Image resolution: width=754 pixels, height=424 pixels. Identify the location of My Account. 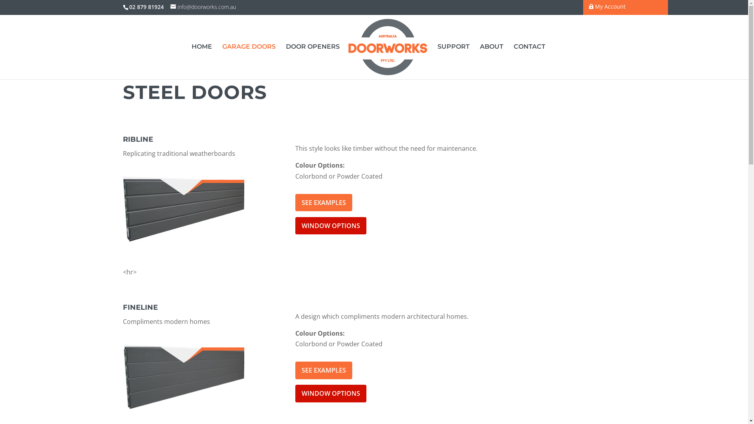
(607, 7).